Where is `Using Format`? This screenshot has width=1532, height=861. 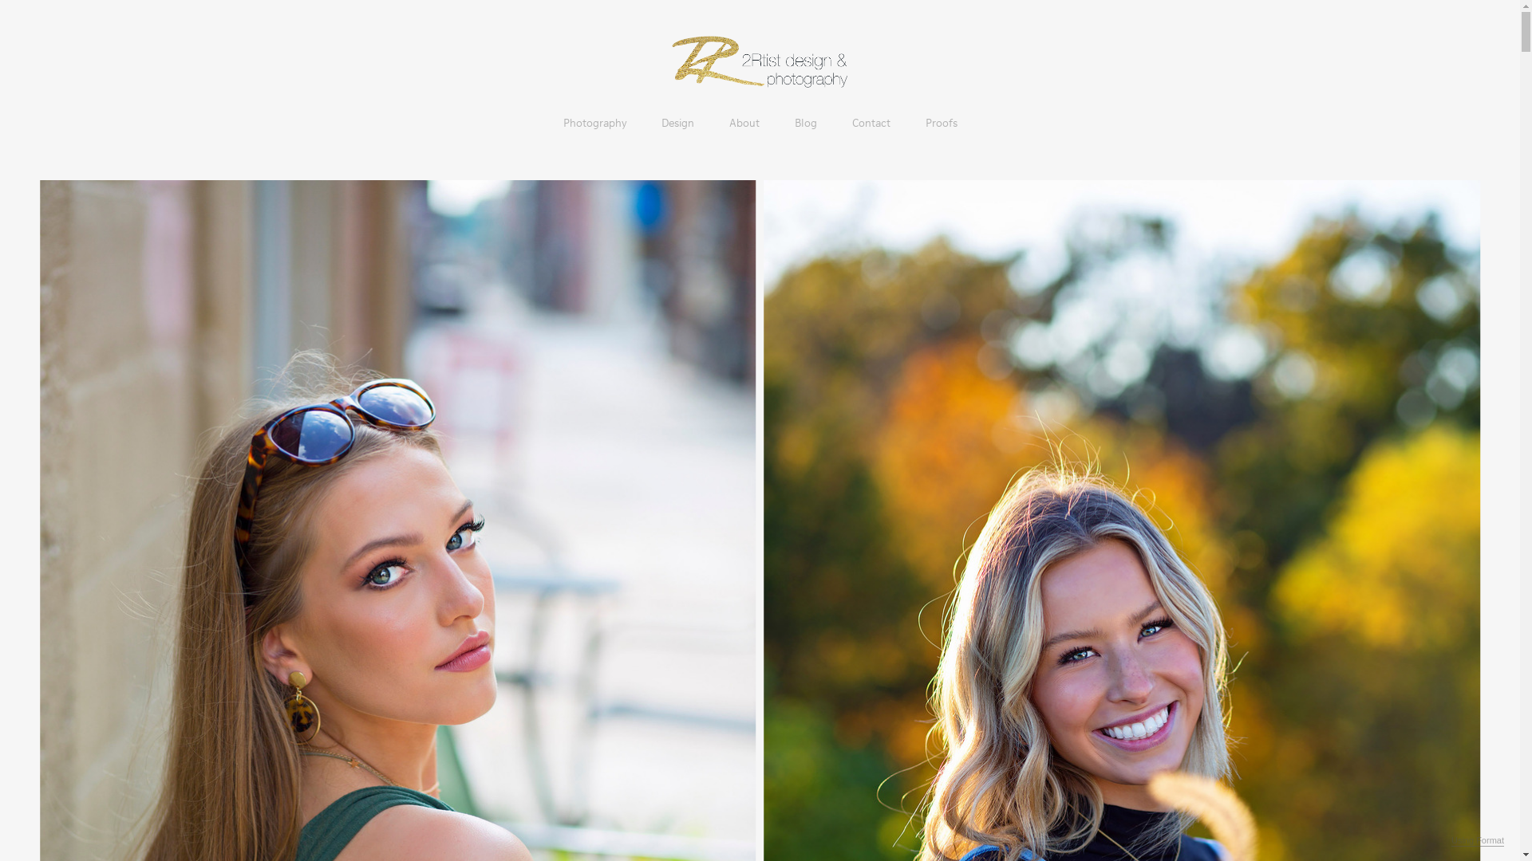
Using Format is located at coordinates (1478, 841).